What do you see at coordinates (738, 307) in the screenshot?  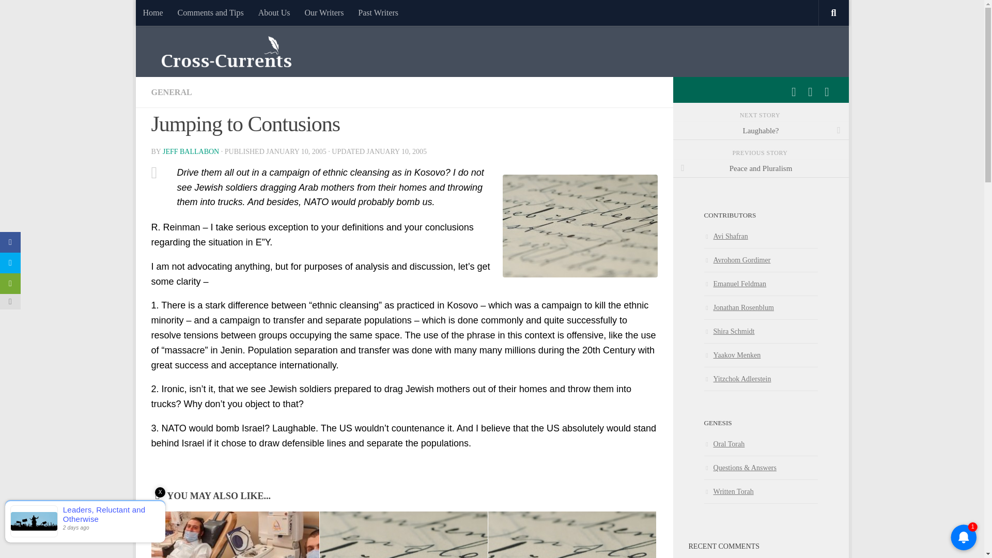 I see `Jonathan Rosenblum` at bounding box center [738, 307].